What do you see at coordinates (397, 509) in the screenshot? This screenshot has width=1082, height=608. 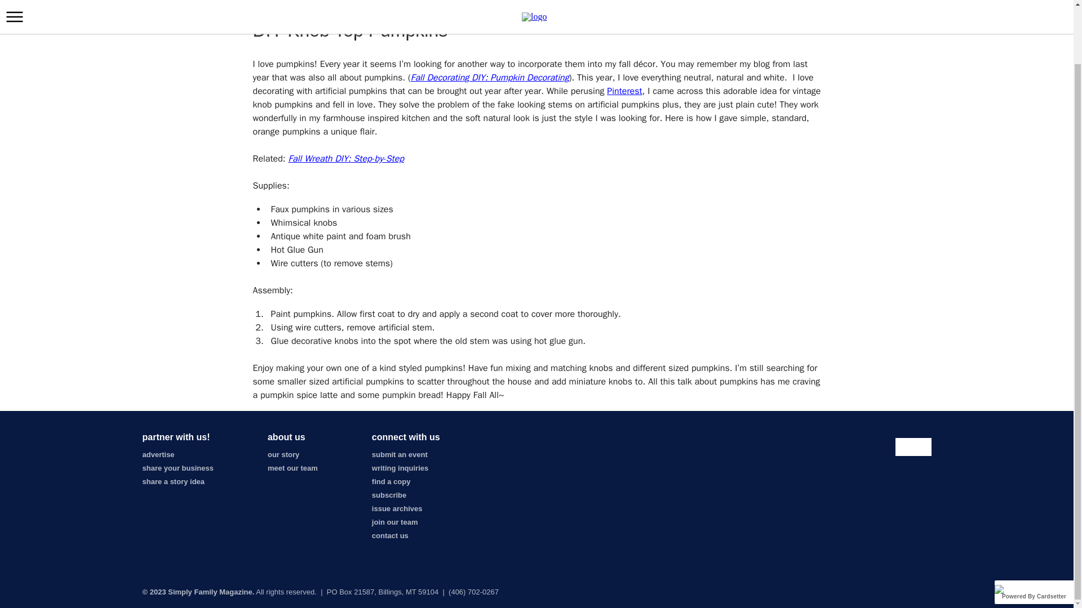 I see `issue archives` at bounding box center [397, 509].